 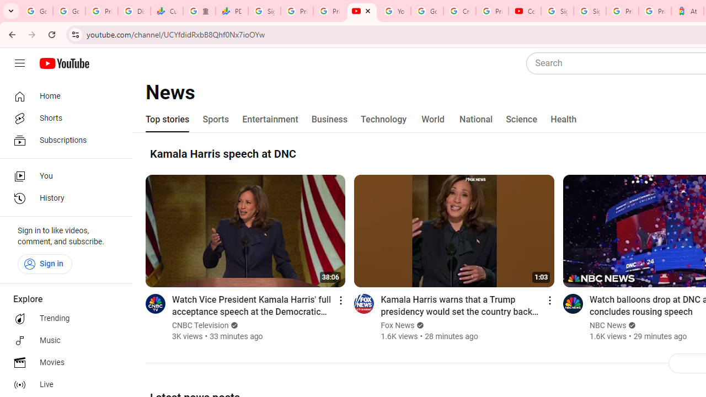 I want to click on Google Workspace Admin Community, so click(x=36, y=11).